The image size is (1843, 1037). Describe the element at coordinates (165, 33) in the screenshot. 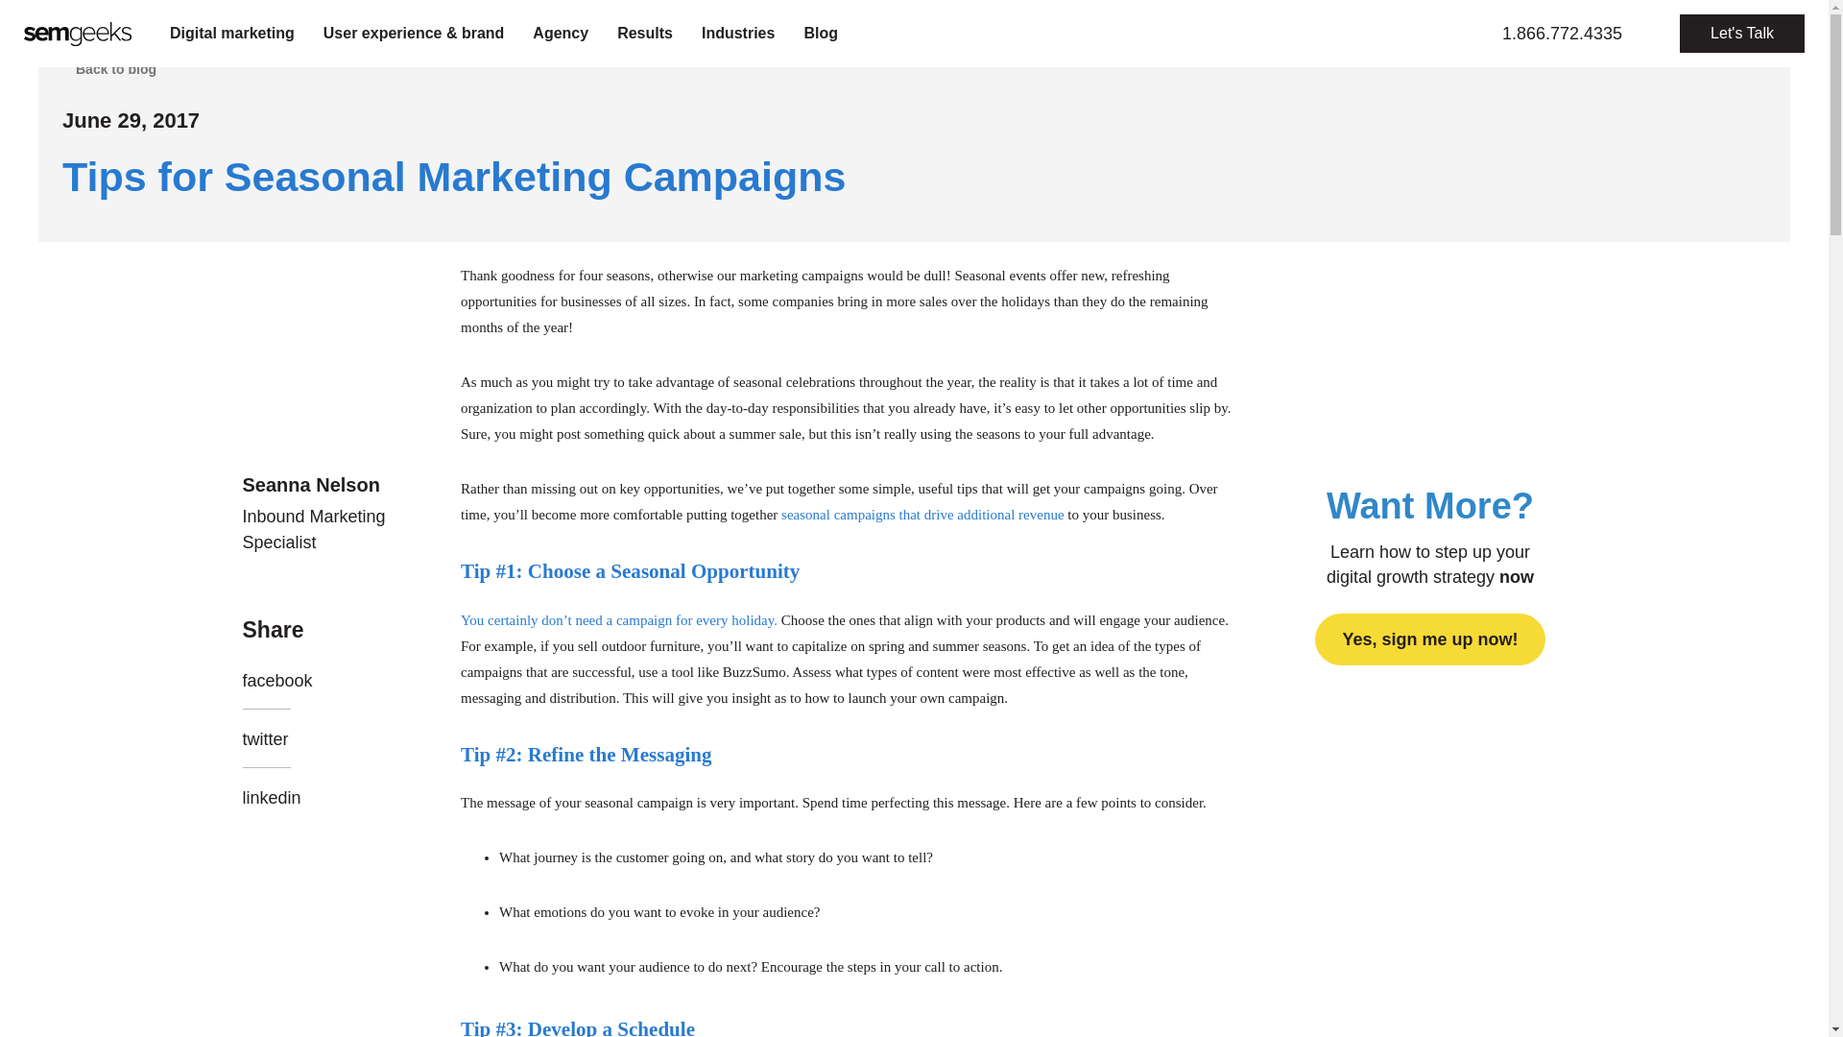

I see `Brand storytelling` at that location.